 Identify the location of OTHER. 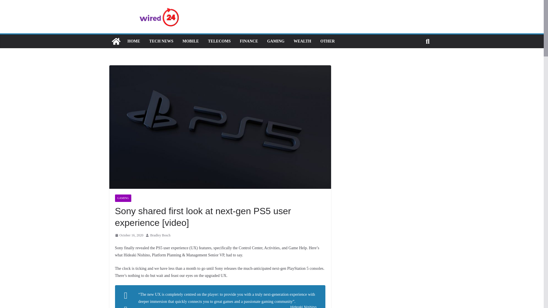
(327, 41).